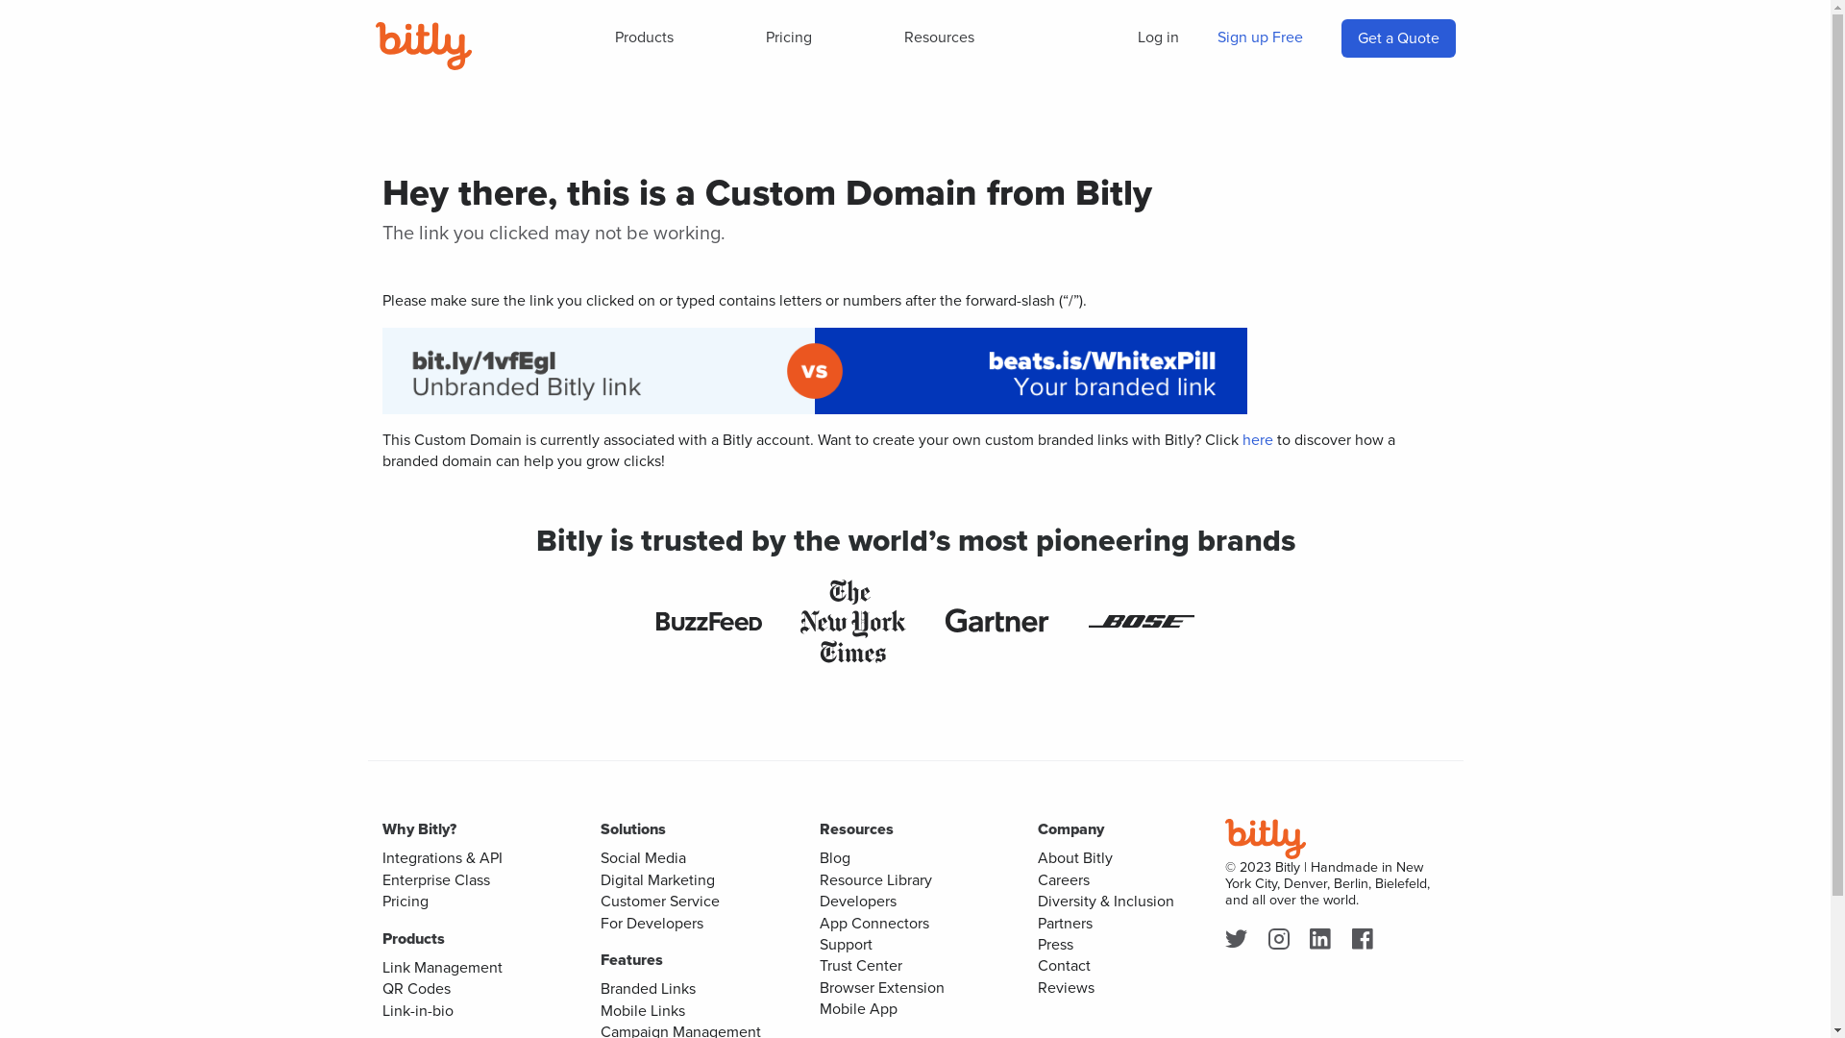 This screenshot has height=1038, width=1845. What do you see at coordinates (1257, 440) in the screenshot?
I see `here` at bounding box center [1257, 440].